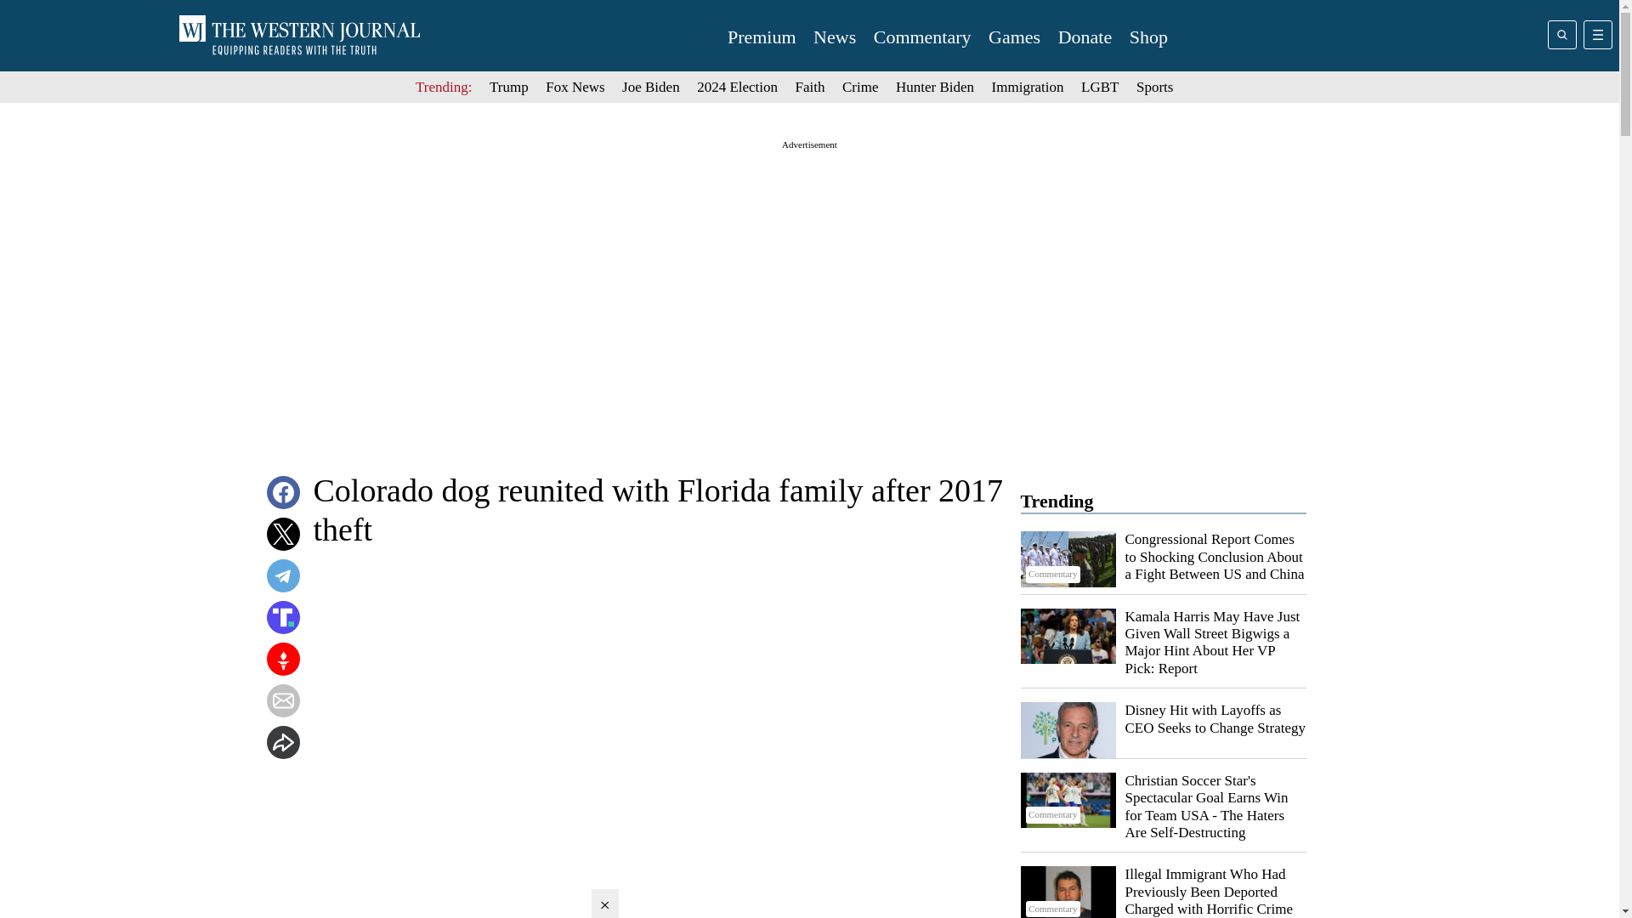 The width and height of the screenshot is (1632, 918). Describe the element at coordinates (921, 37) in the screenshot. I see `Commentary` at that location.